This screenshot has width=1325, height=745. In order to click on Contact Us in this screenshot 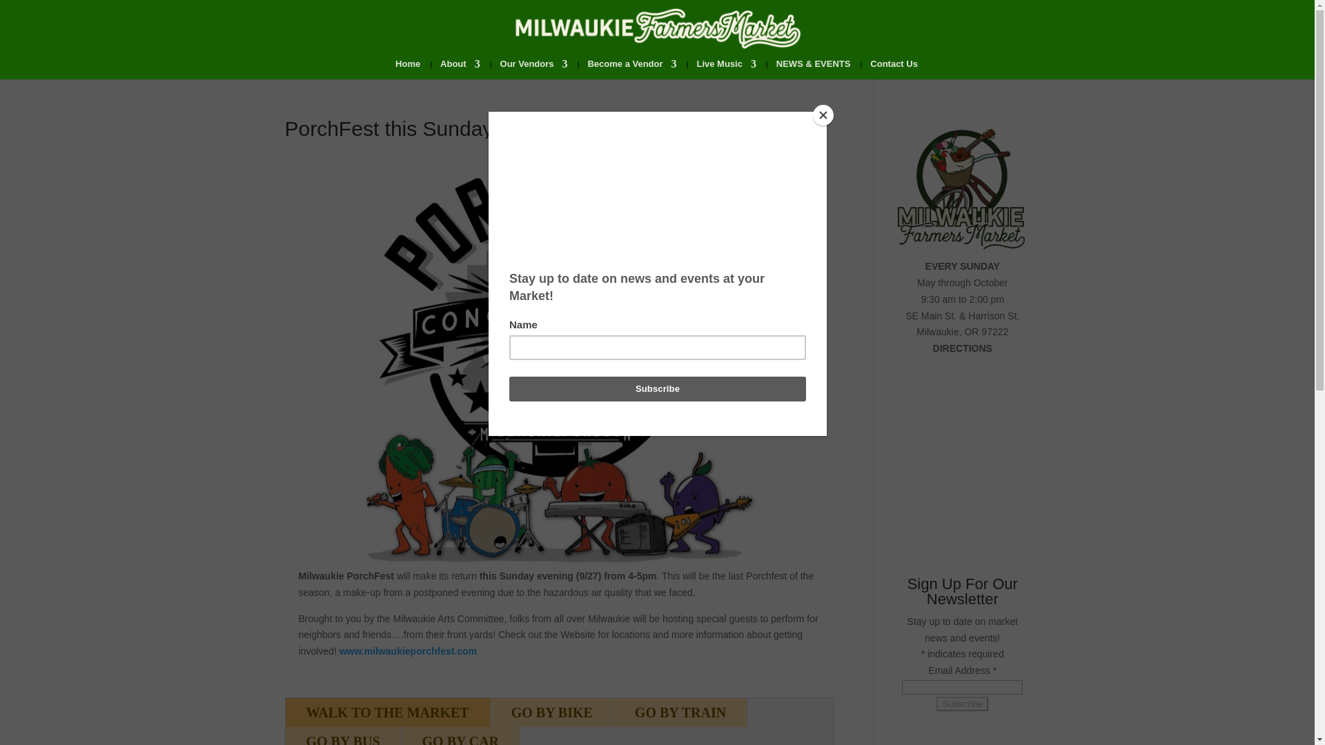, I will do `click(894, 69)`.